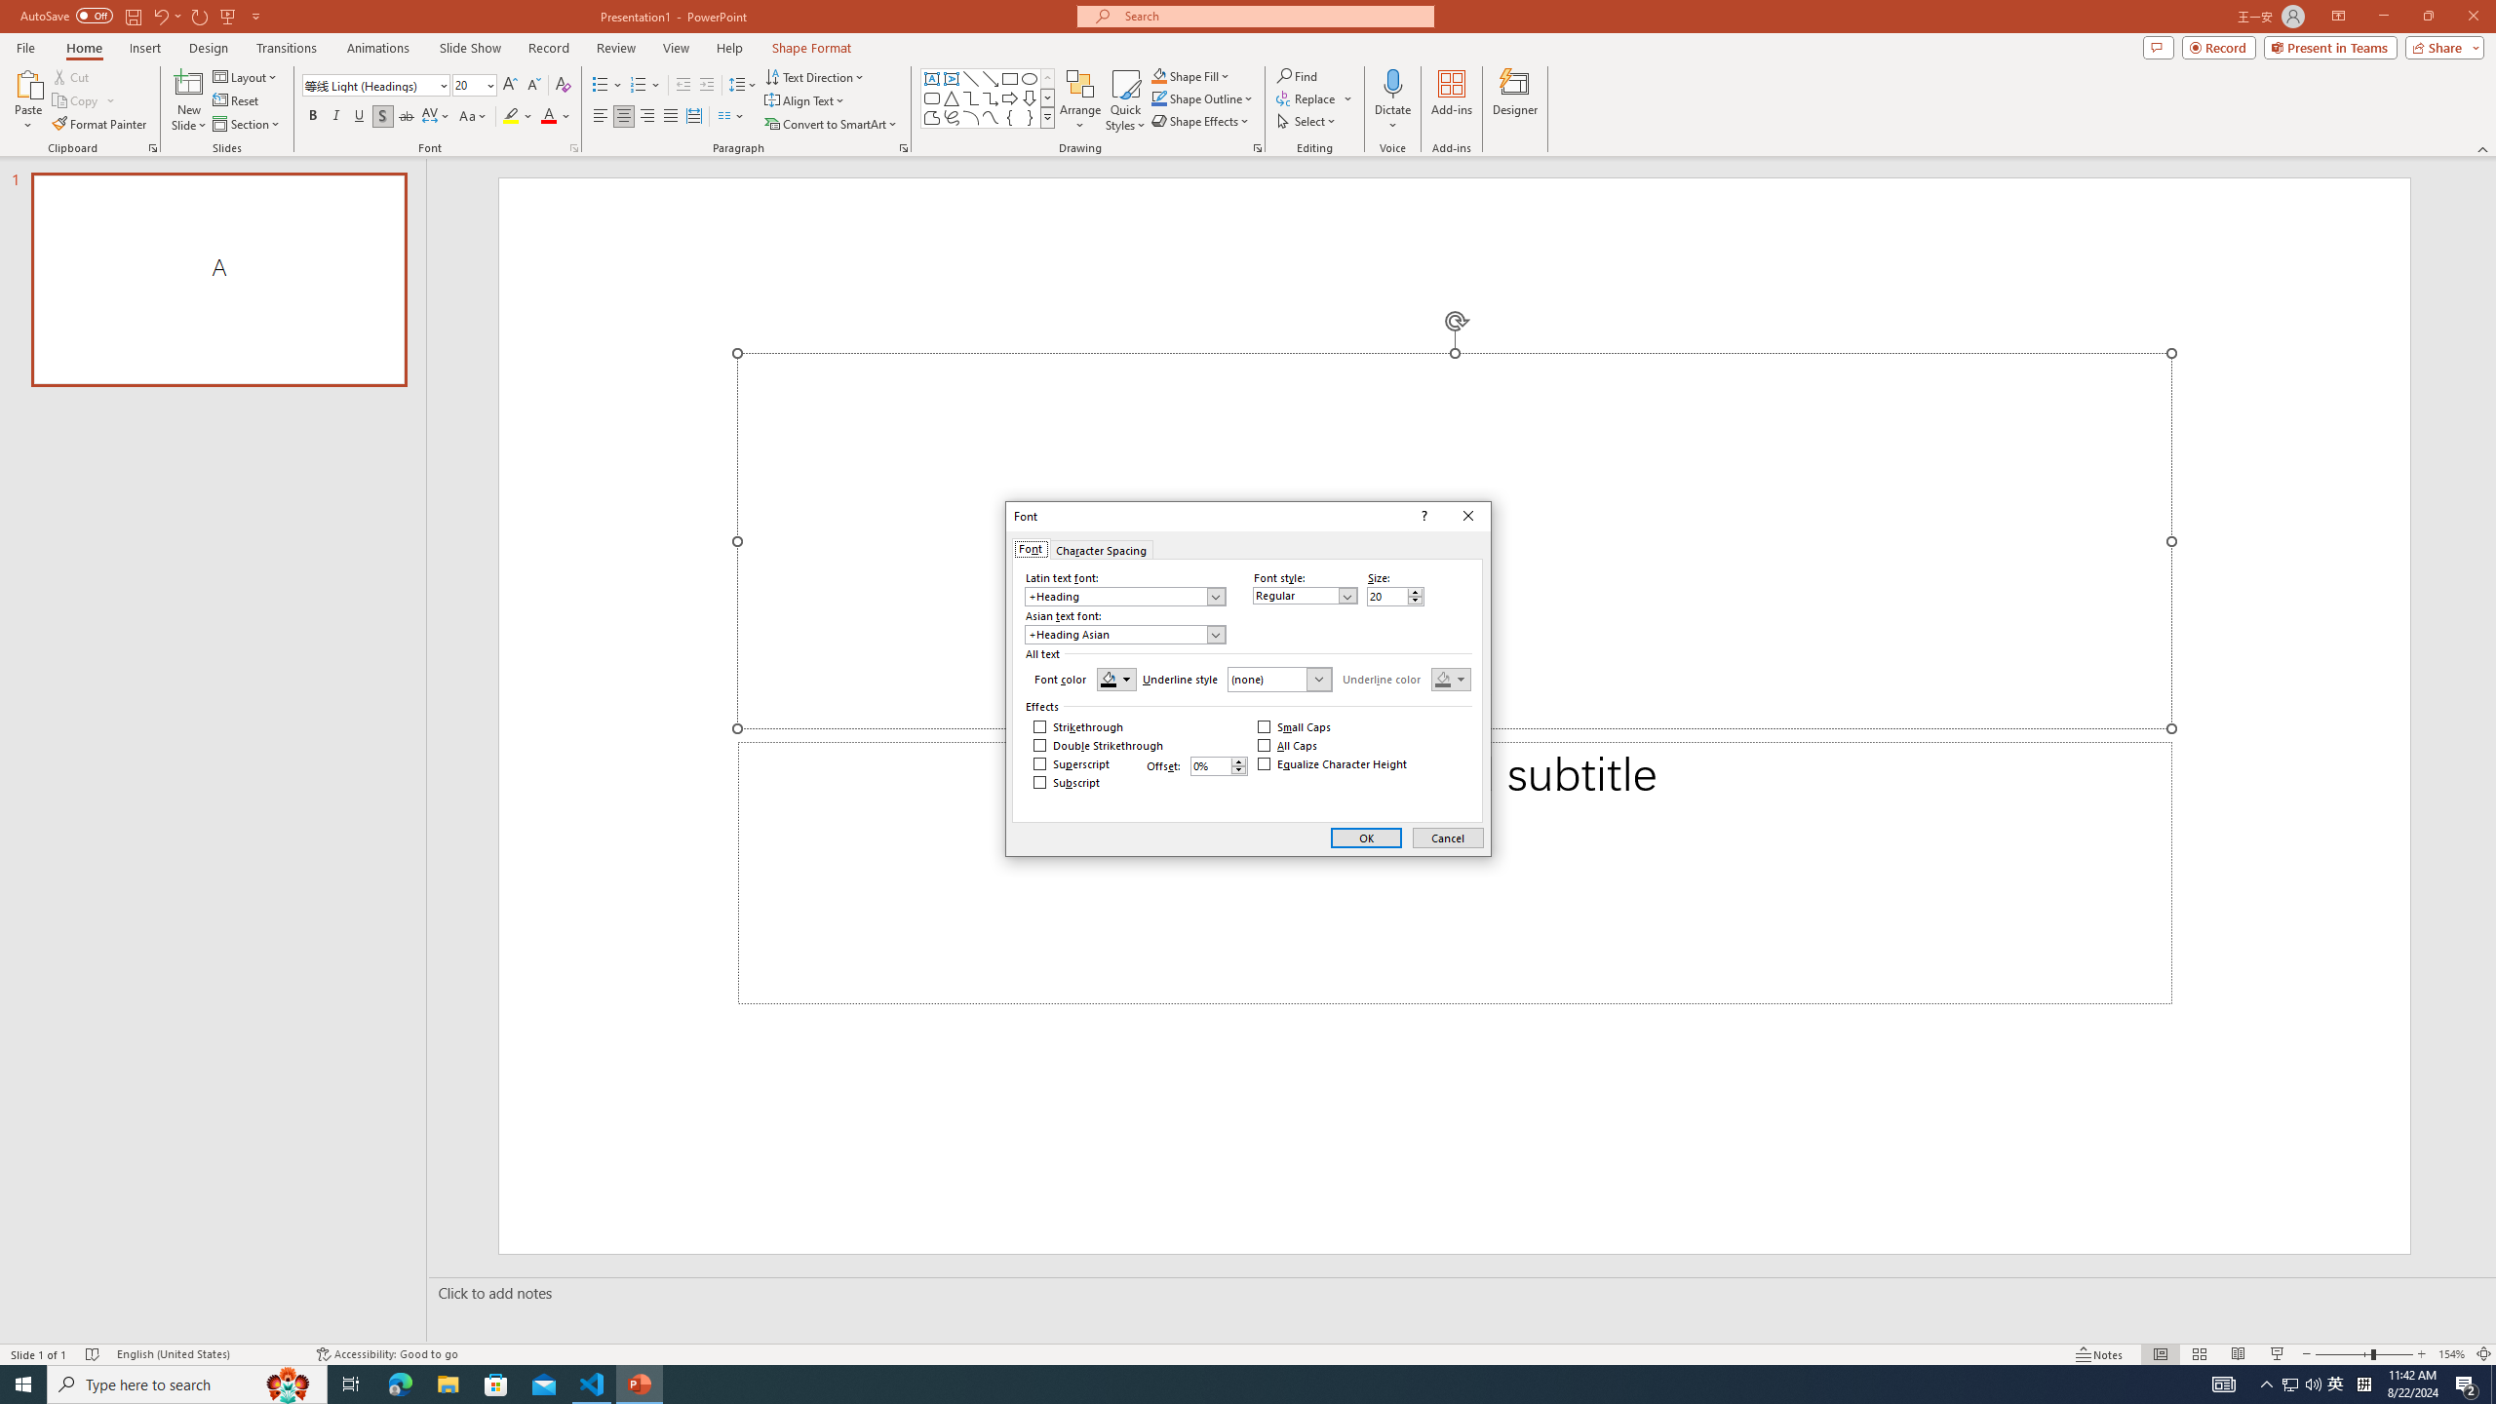 Image resolution: width=2496 pixels, height=1404 pixels. I want to click on Align Right, so click(647, 117).